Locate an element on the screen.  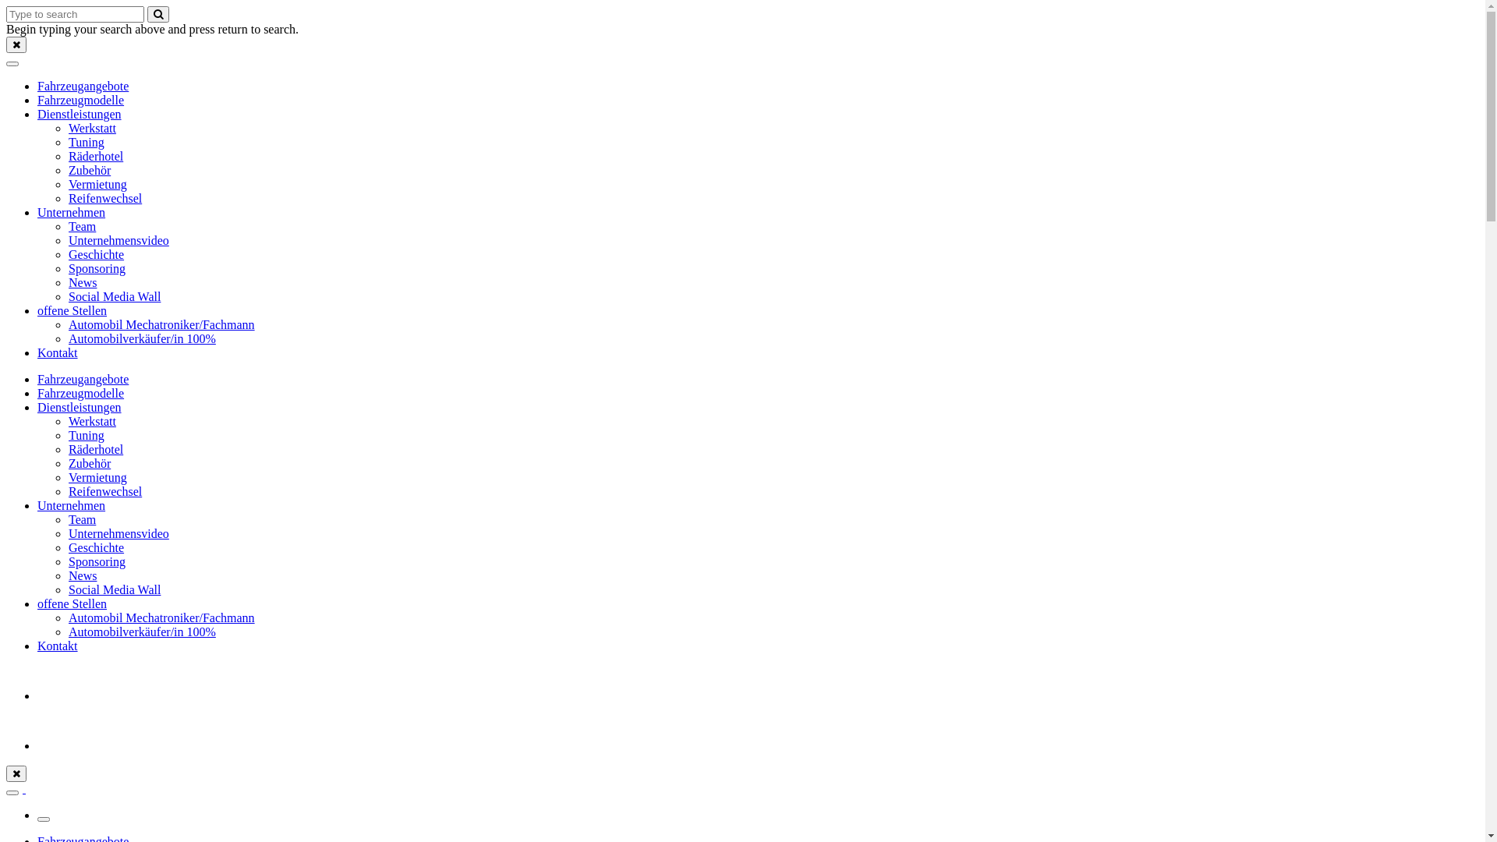
Automobil Mechatroniker/Fachmann is located at coordinates (162, 617).